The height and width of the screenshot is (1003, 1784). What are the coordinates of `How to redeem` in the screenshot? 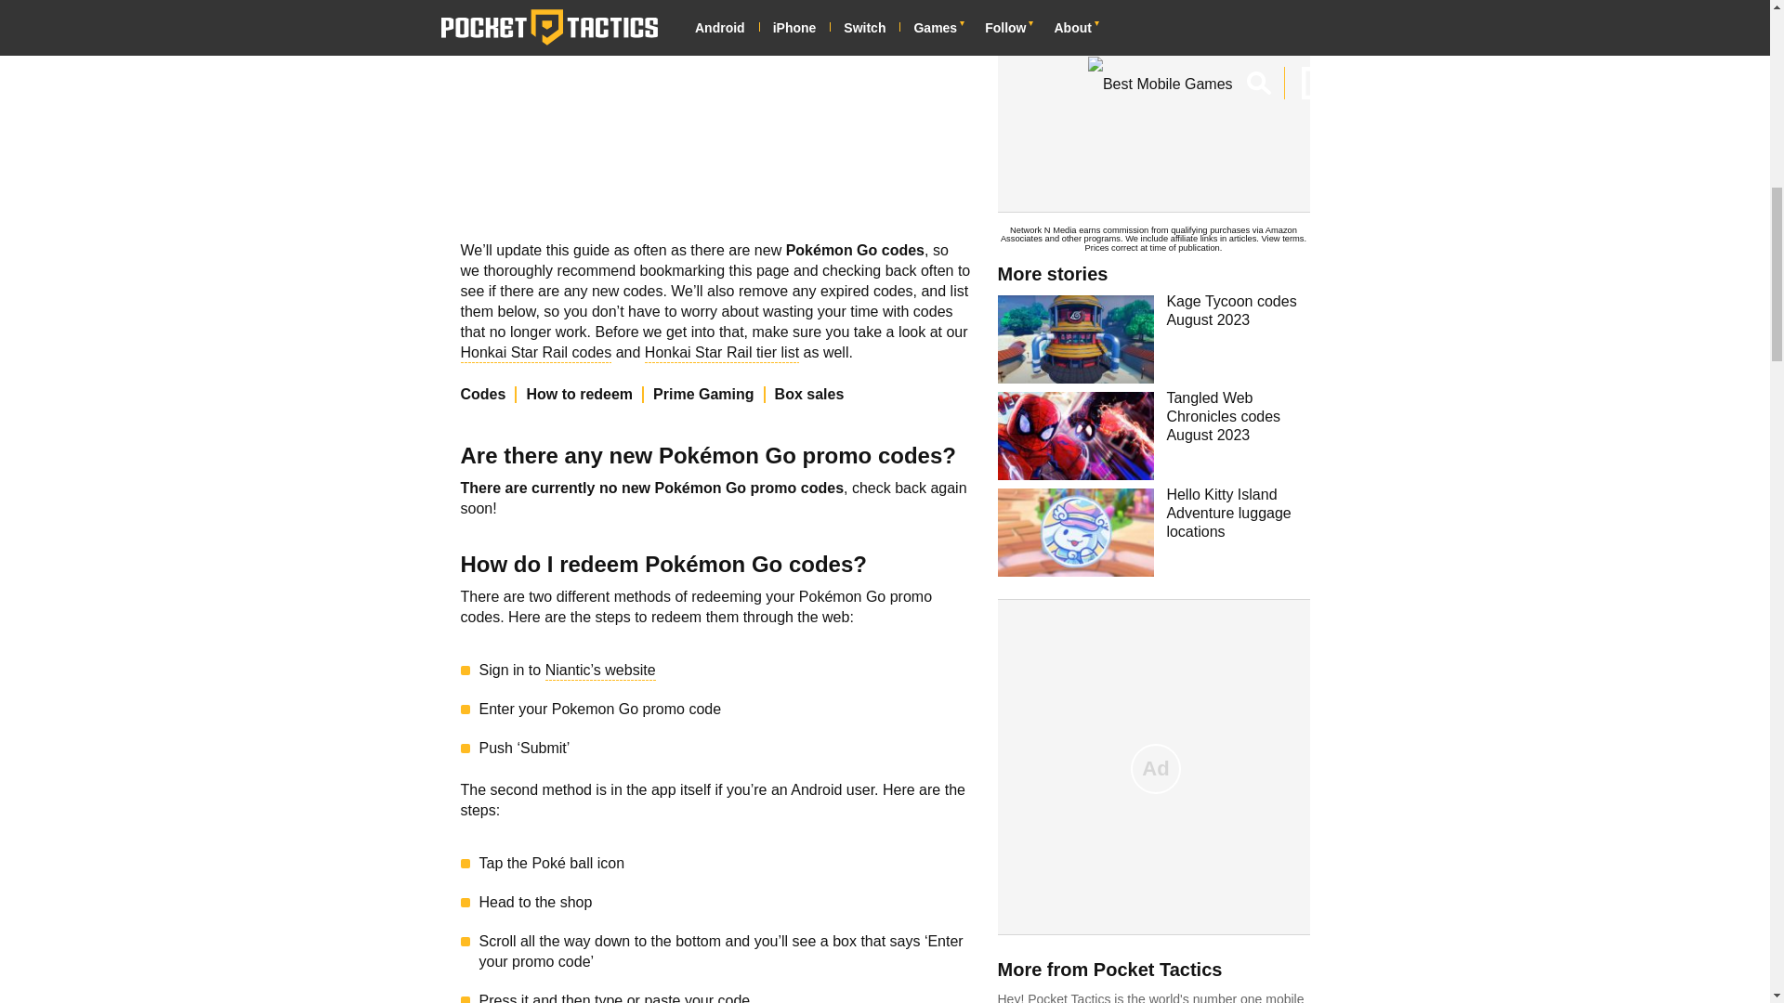 It's located at (585, 394).